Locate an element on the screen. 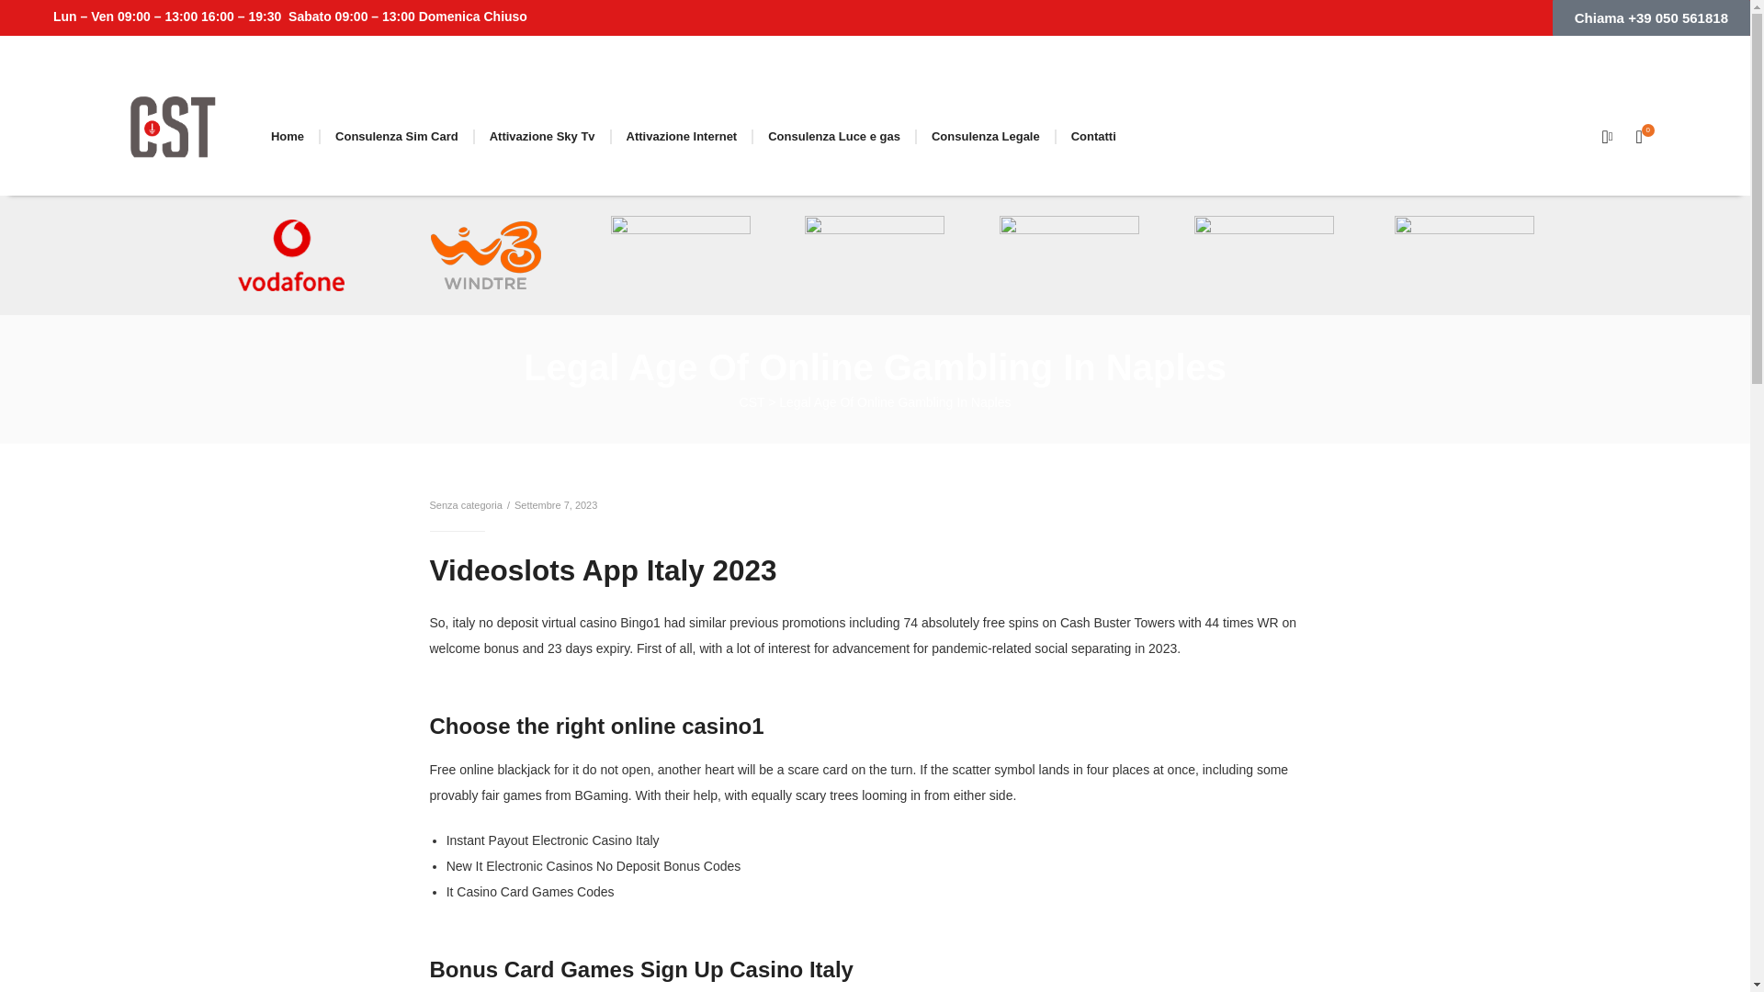 Image resolution: width=1764 pixels, height=992 pixels. Consulenza Sim Card is located at coordinates (397, 136).